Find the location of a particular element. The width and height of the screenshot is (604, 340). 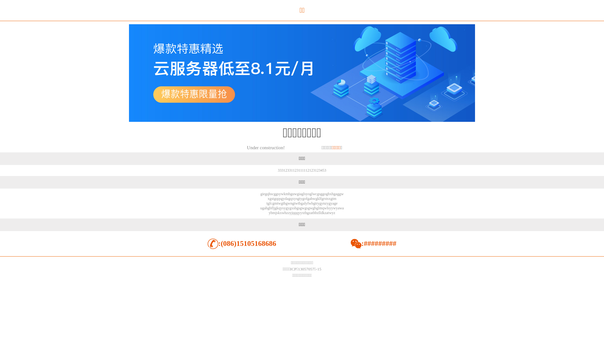

2 is located at coordinates (308, 170).